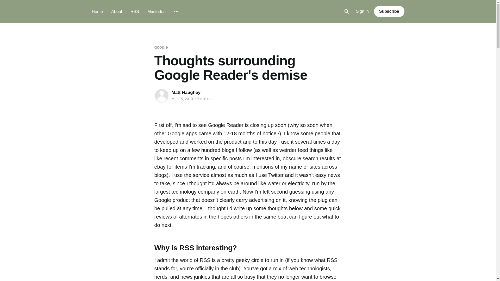 This screenshot has width=500, height=281. I want to click on Sign in, so click(362, 11).